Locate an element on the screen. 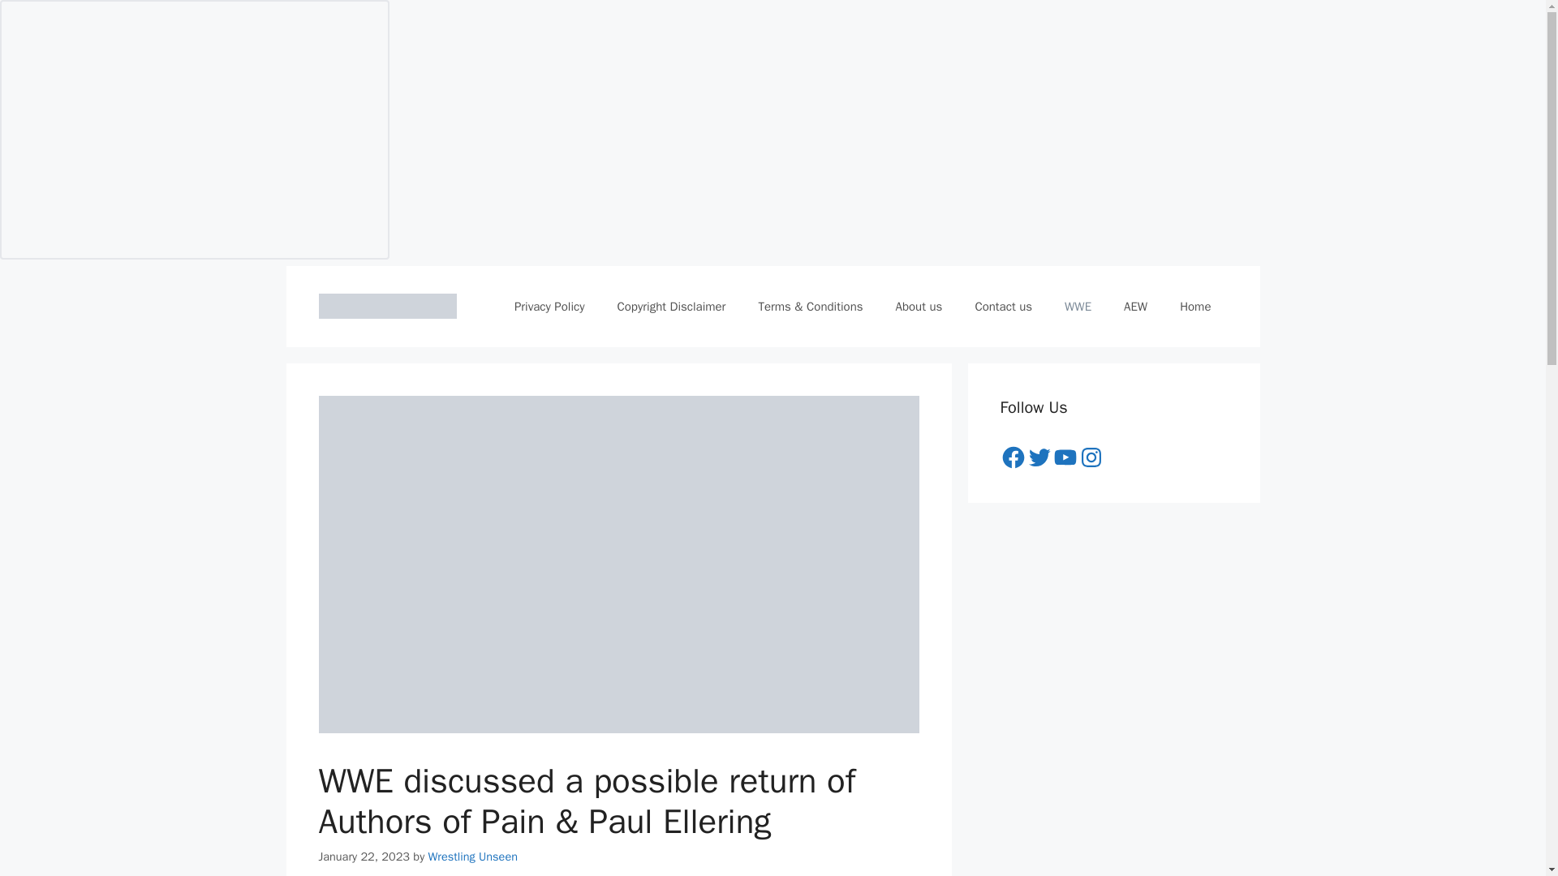  Facebook is located at coordinates (1013, 457).